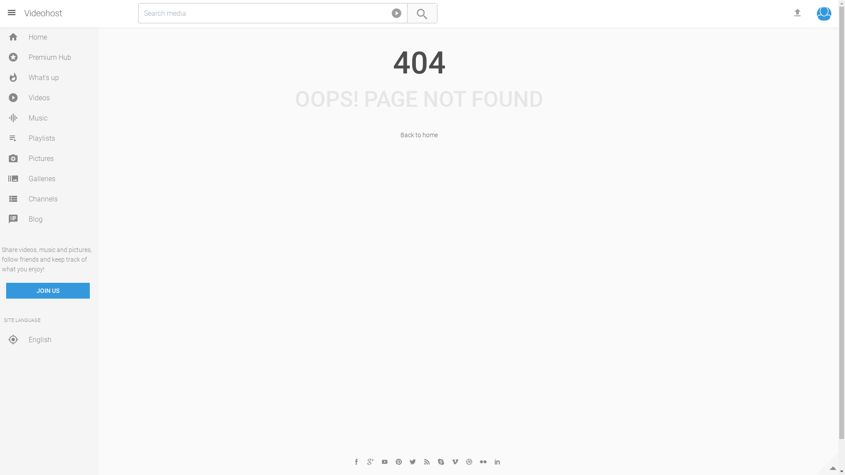  What do you see at coordinates (824, 14) in the screenshot?
I see `Guest` at bounding box center [824, 14].